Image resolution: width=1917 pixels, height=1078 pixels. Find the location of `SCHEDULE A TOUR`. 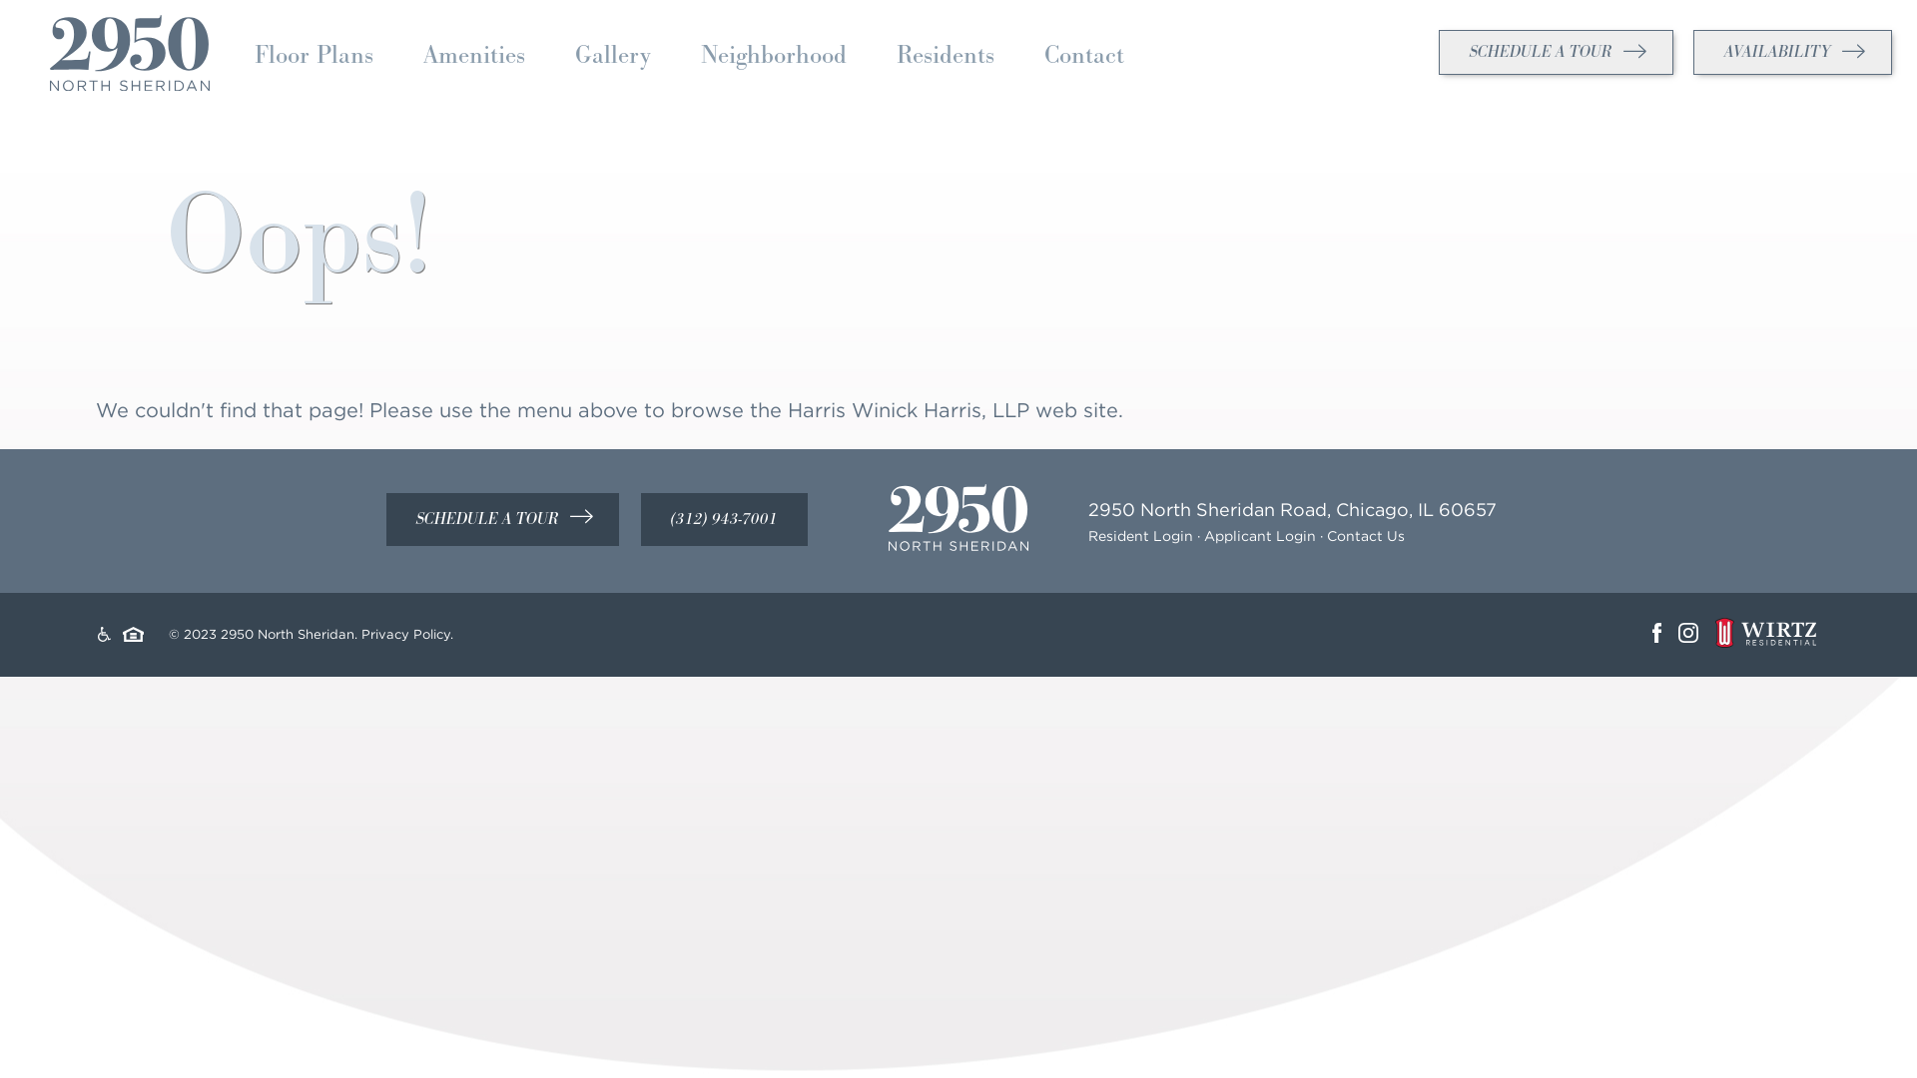

SCHEDULE A TOUR is located at coordinates (1556, 52).